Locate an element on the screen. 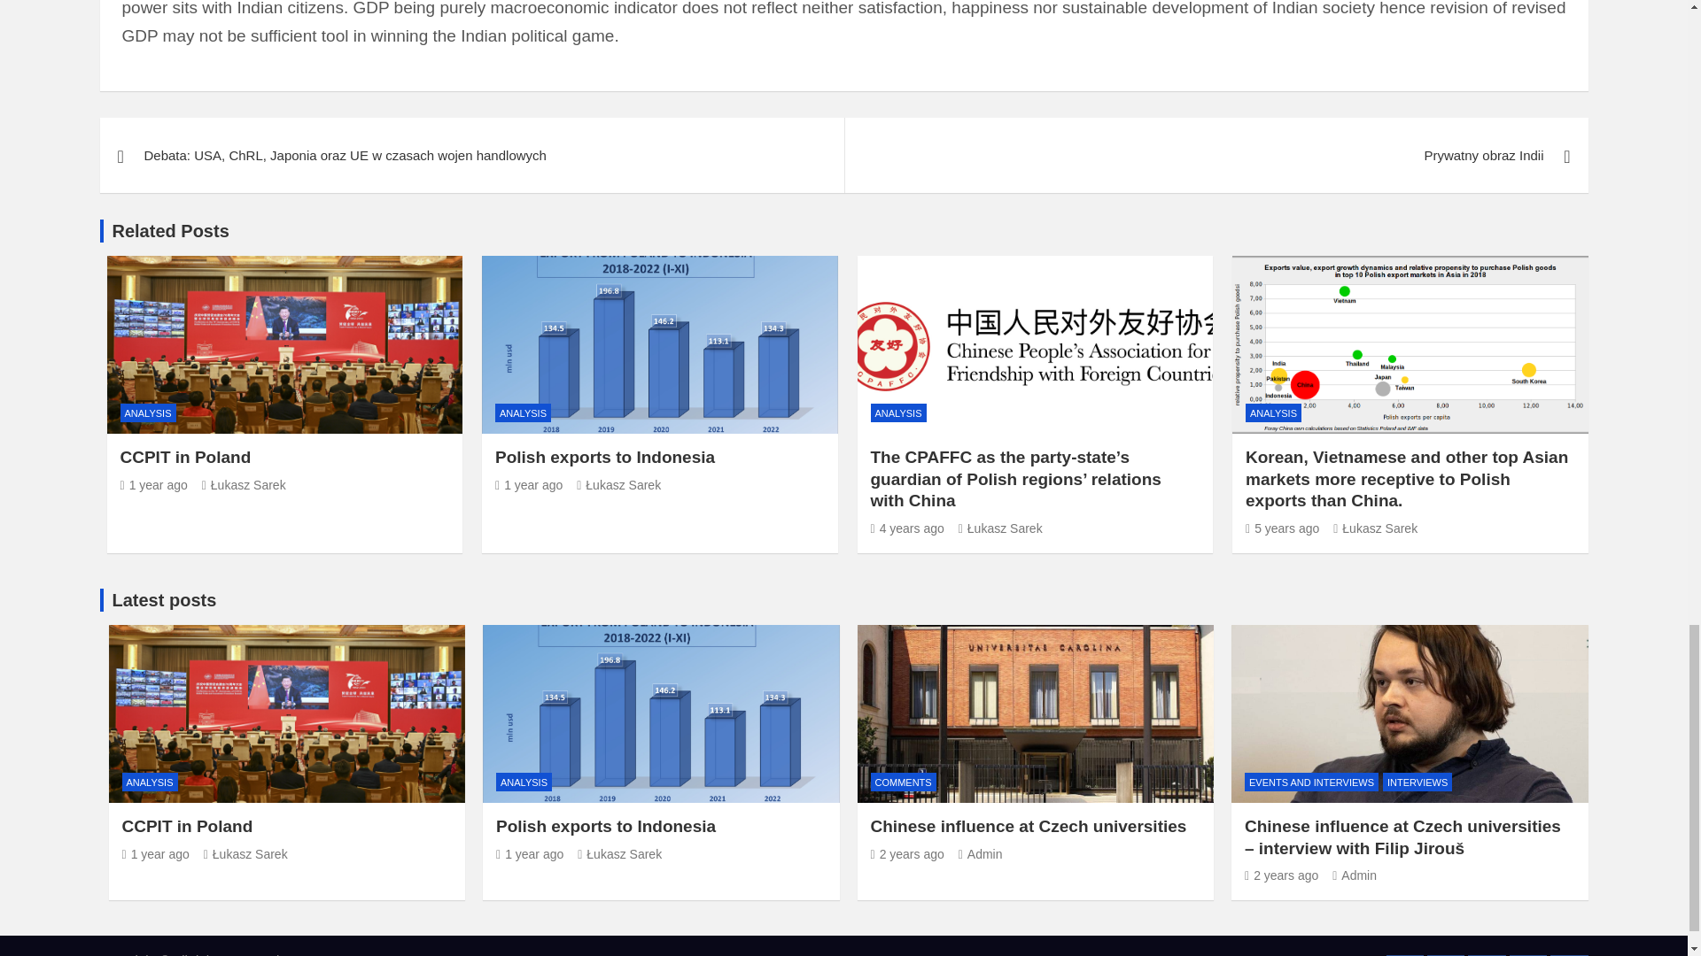  ANALYSIS is located at coordinates (523, 412).